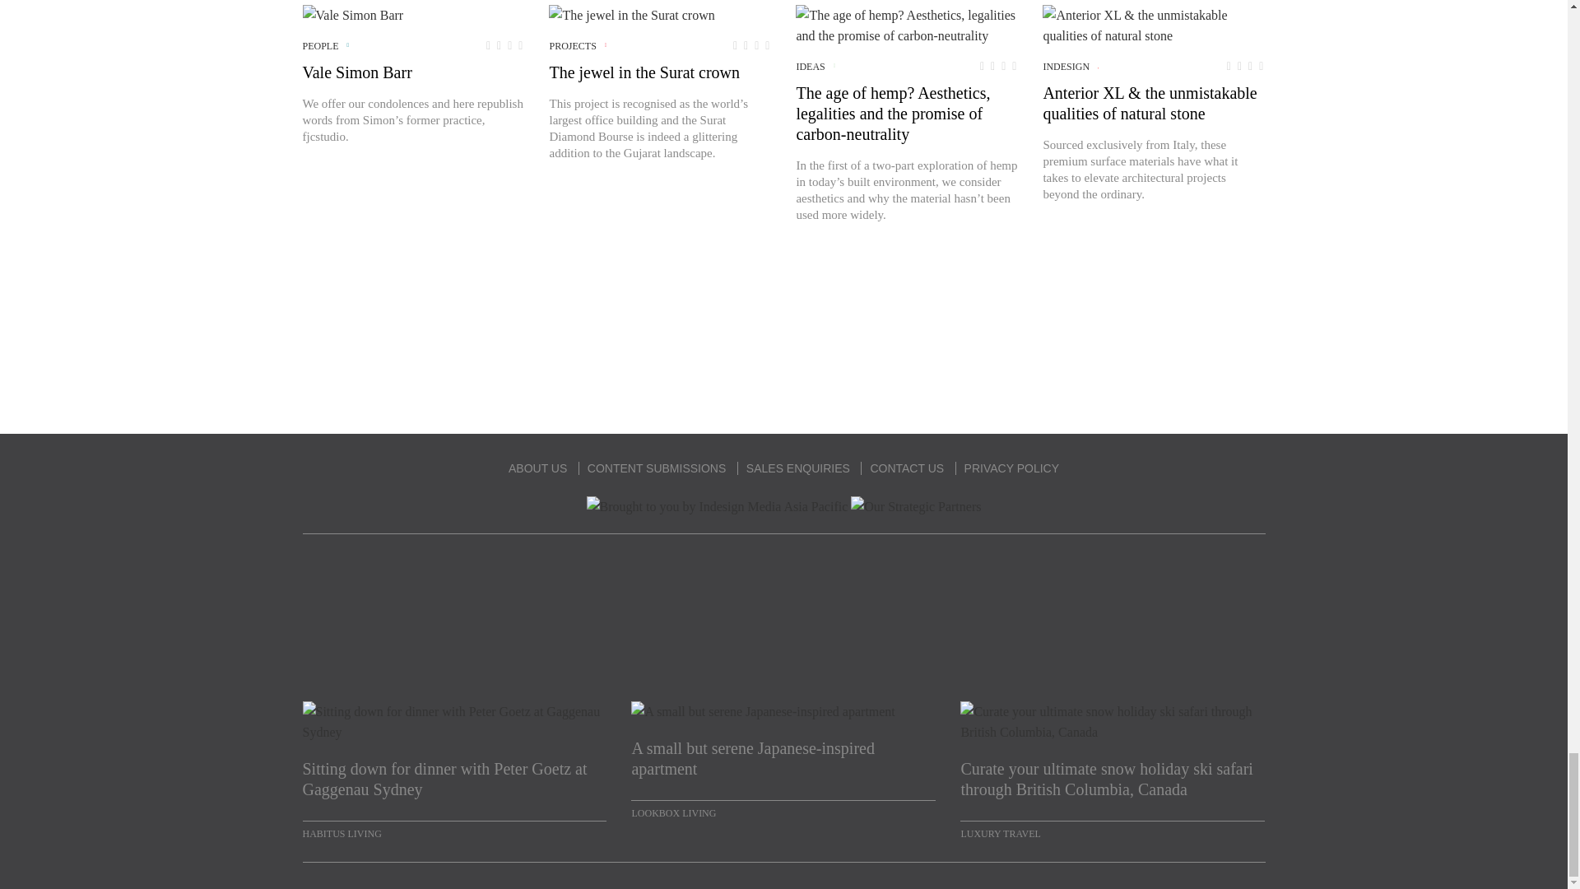 The width and height of the screenshot is (1580, 889). I want to click on Vale Simon Barr, so click(354, 15).